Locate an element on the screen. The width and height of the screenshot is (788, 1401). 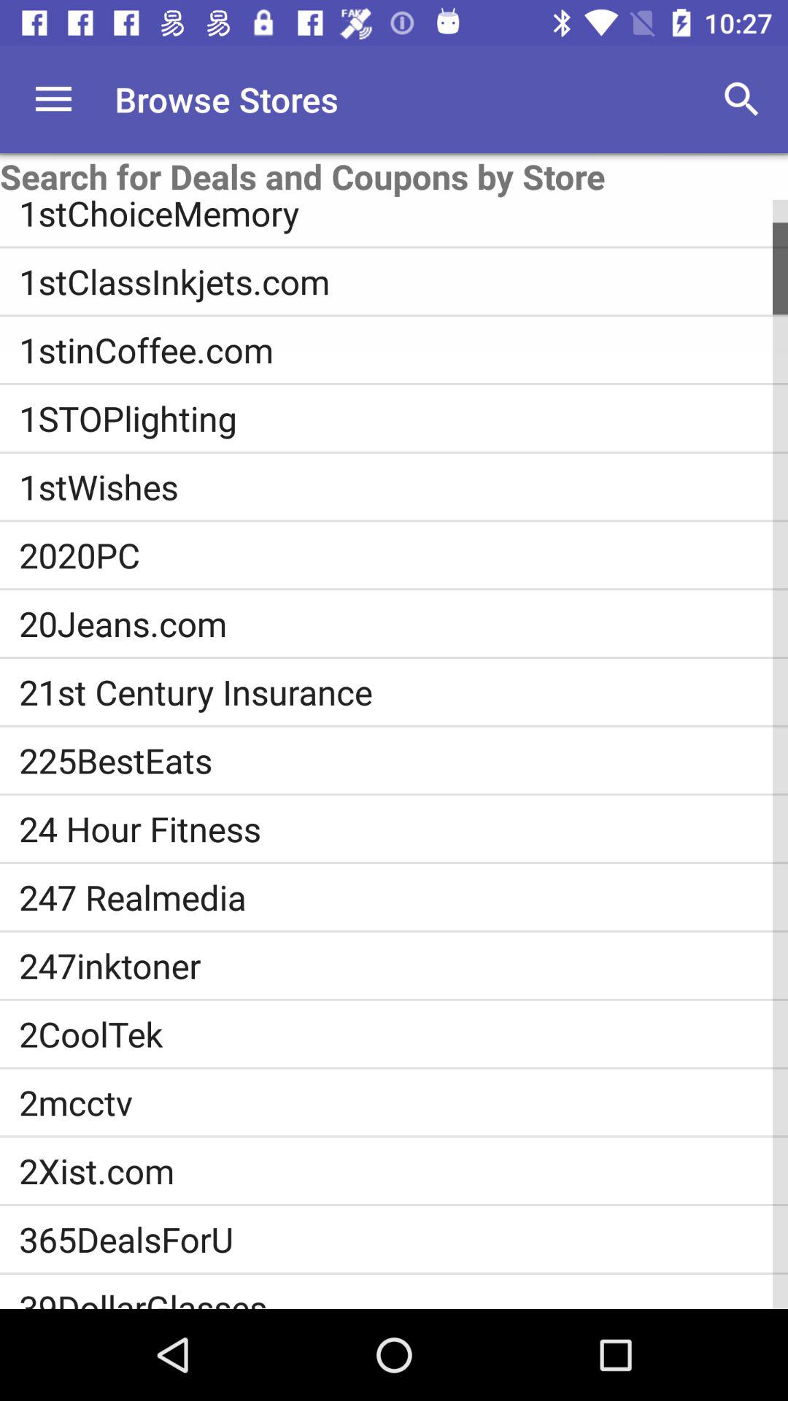
click the icon next to the browse stores is located at coordinates (53, 99).